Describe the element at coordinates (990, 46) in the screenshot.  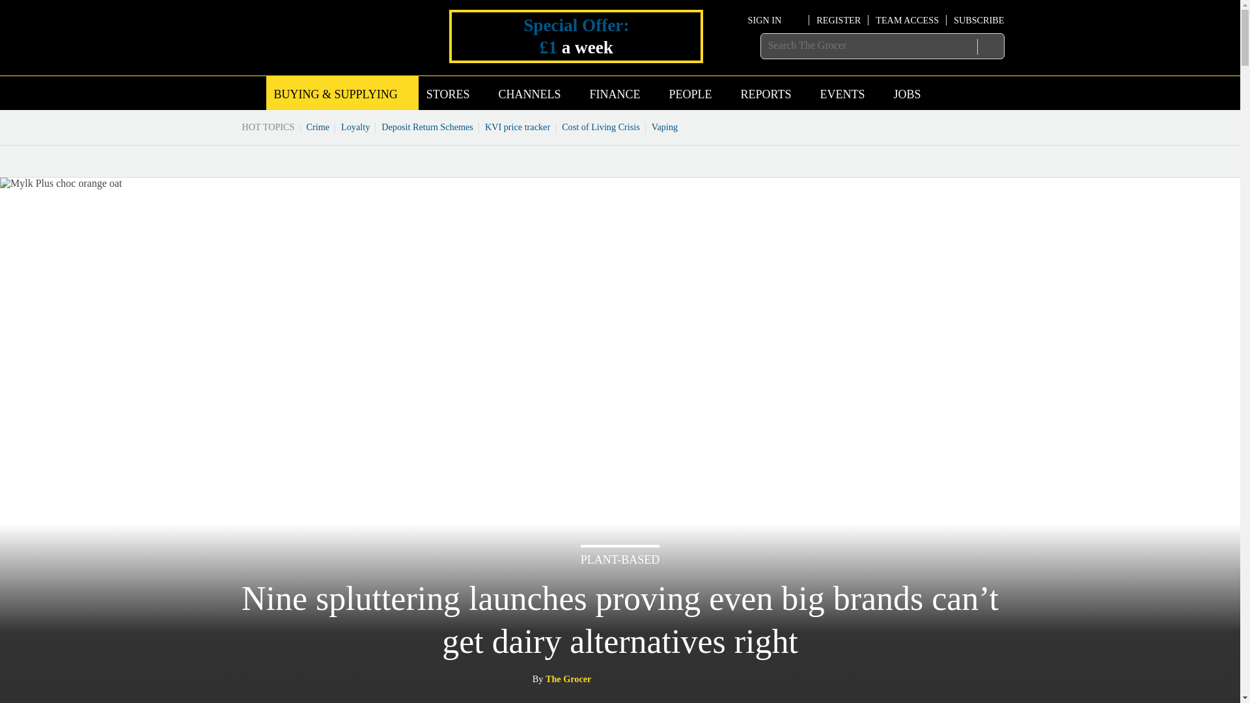
I see `SEARCH` at that location.